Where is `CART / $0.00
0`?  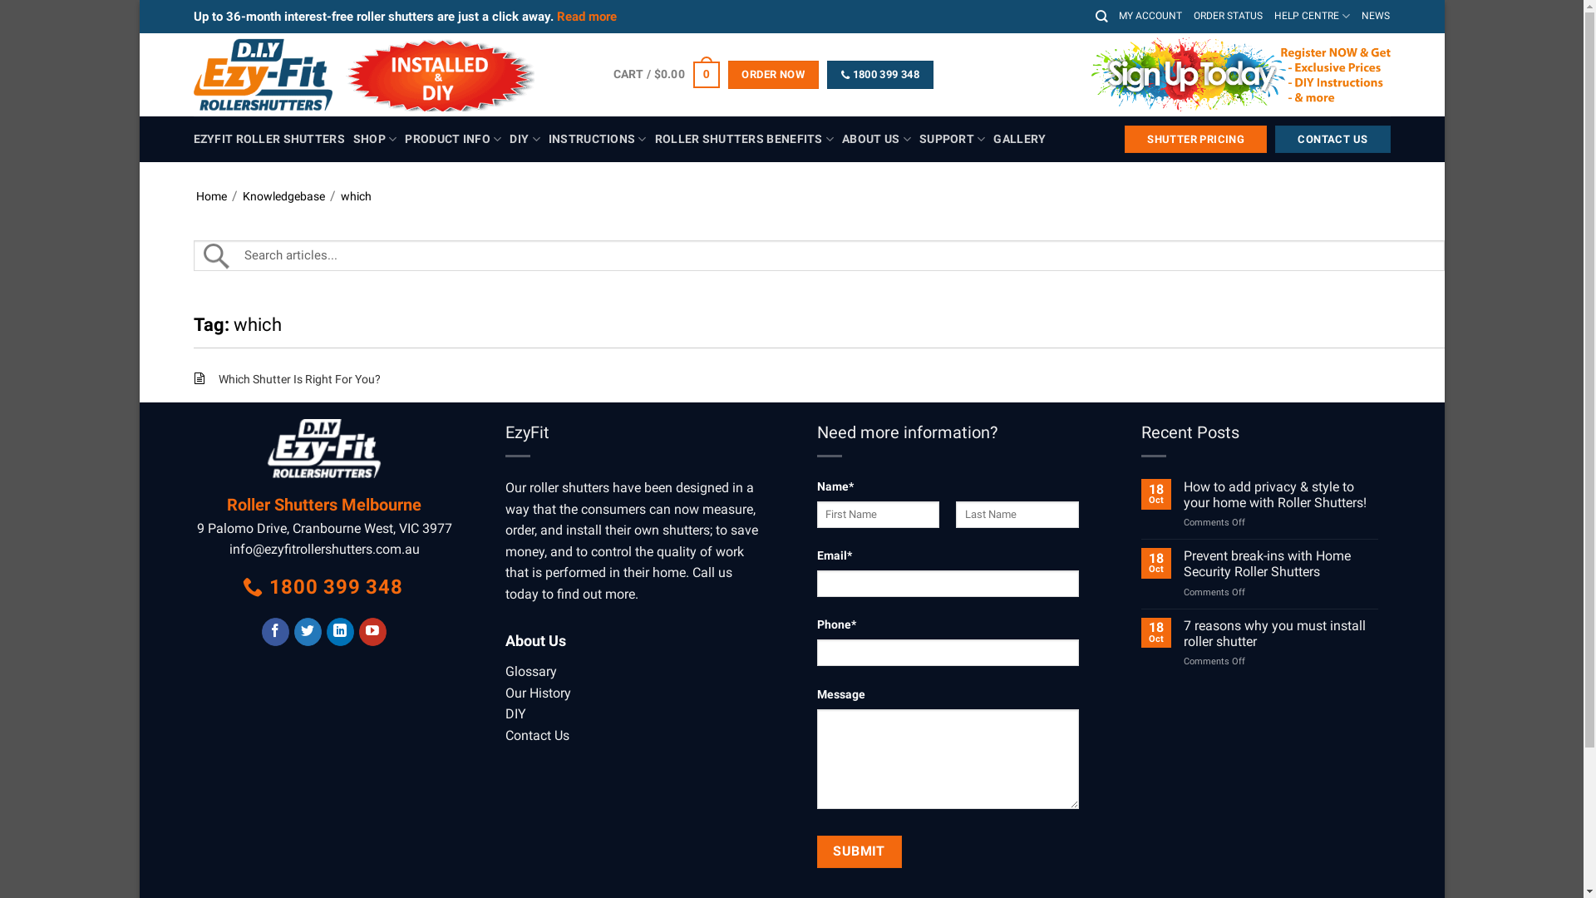
CART / $0.00
0 is located at coordinates (667, 75).